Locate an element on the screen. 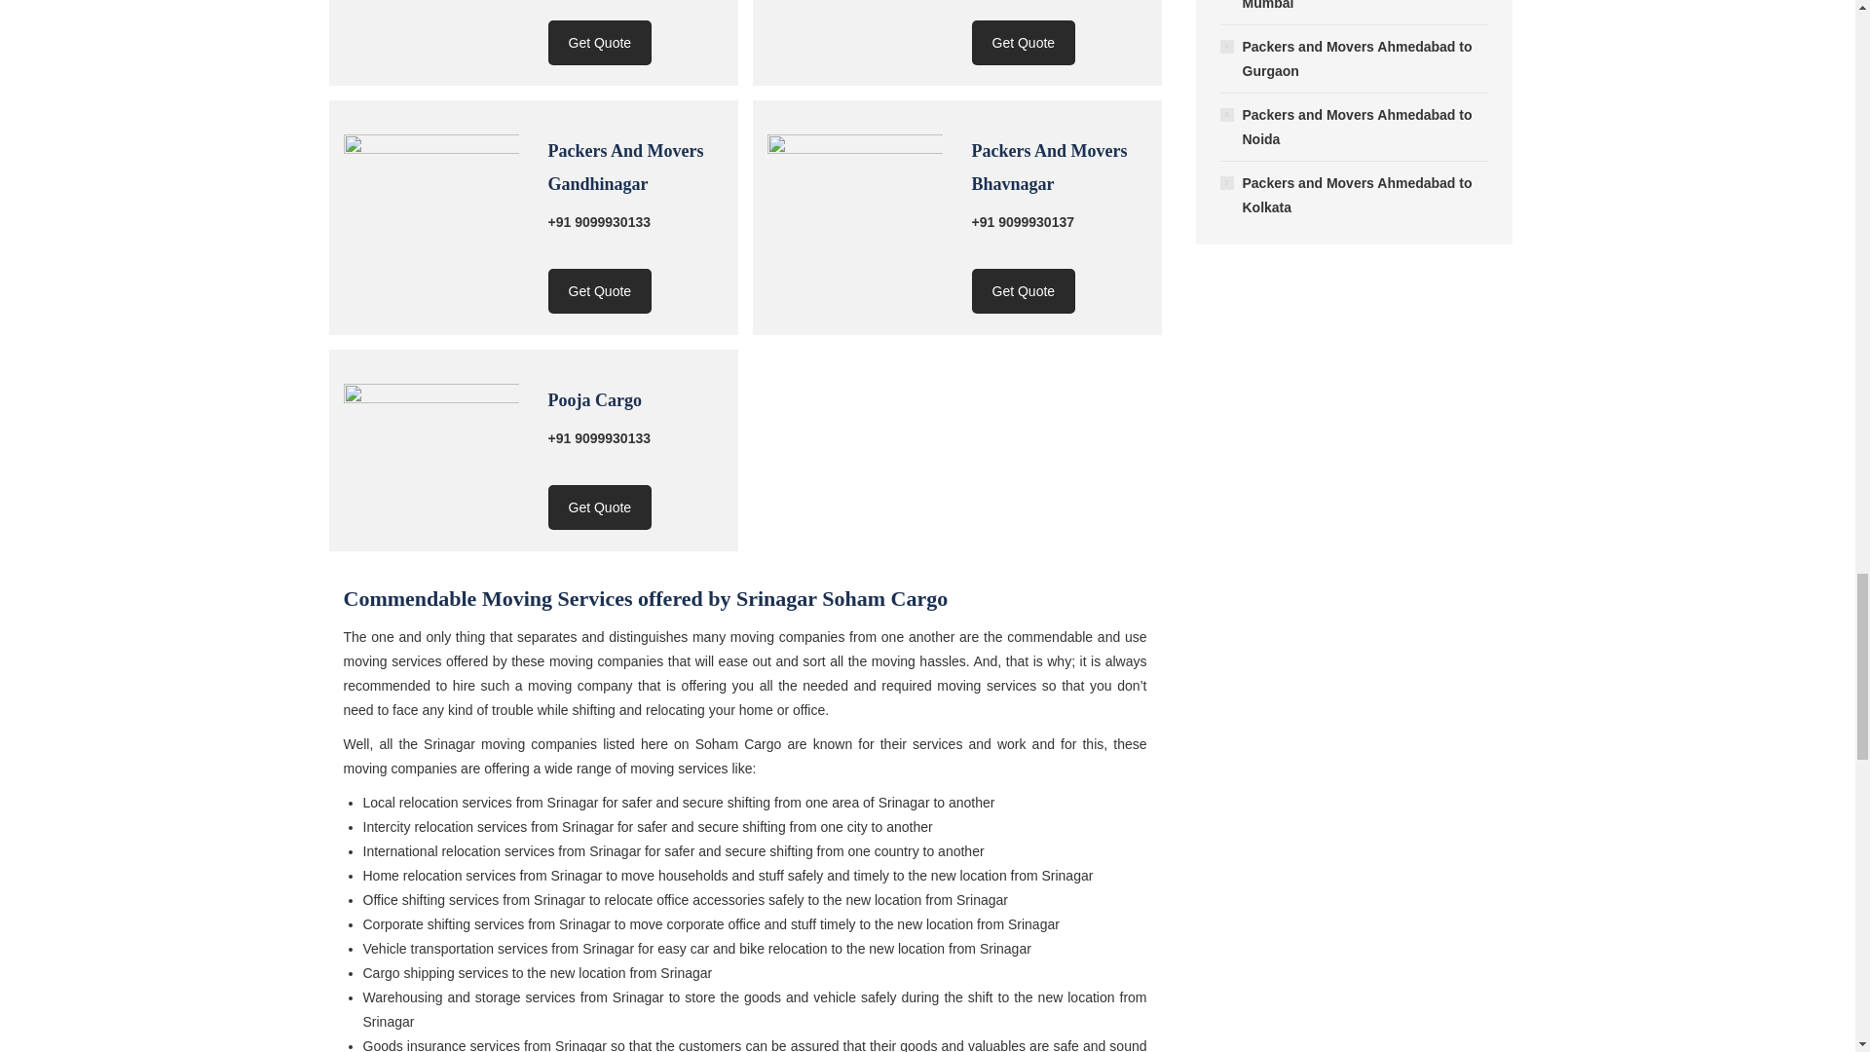 Image resolution: width=1870 pixels, height=1052 pixels. Enquiry is located at coordinates (599, 290).